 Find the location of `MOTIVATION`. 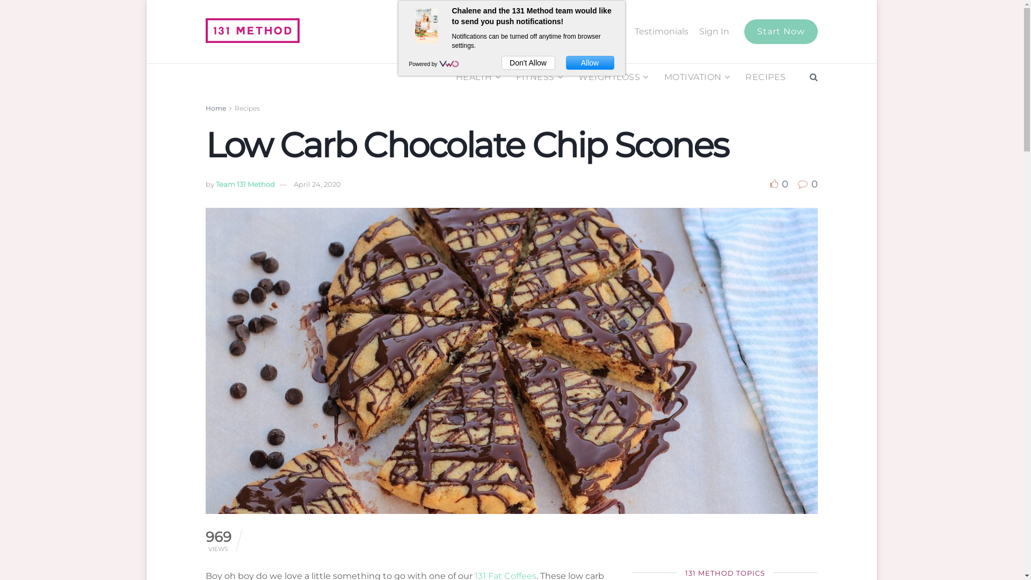

MOTIVATION is located at coordinates (696, 77).